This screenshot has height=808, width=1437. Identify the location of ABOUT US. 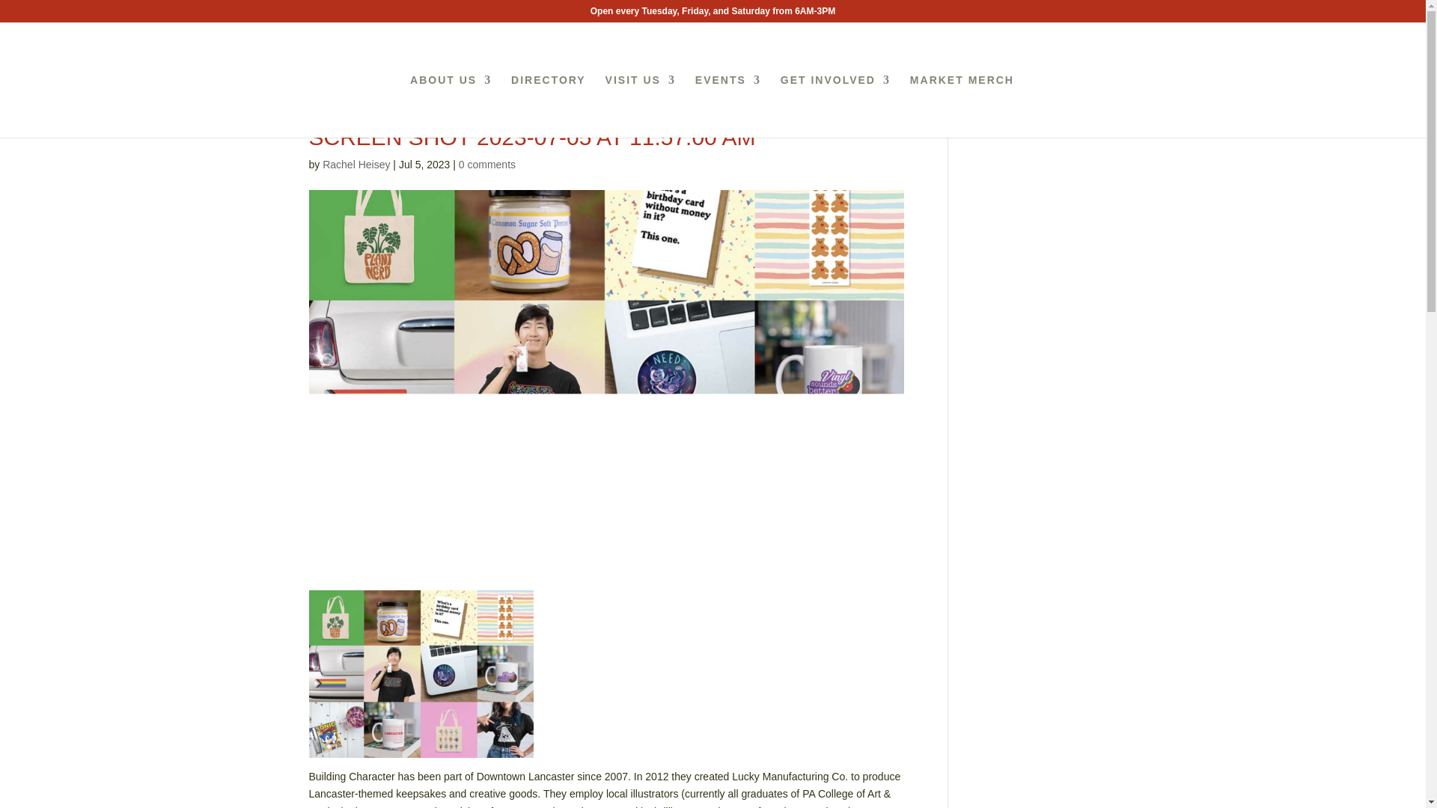
(451, 106).